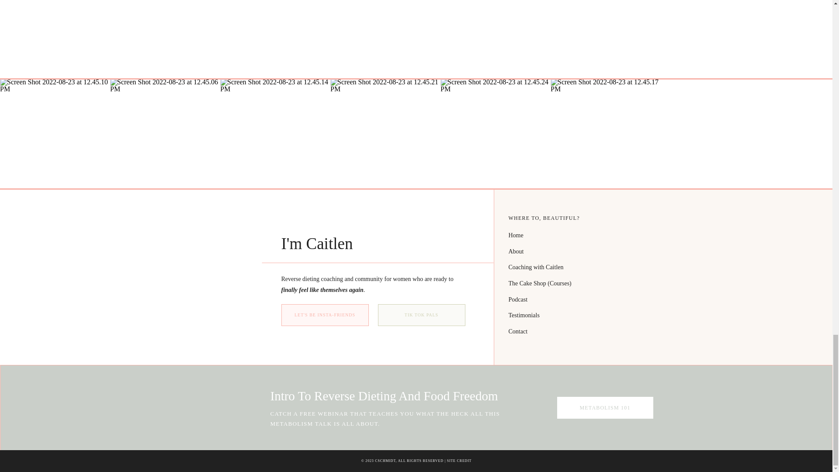 Image resolution: width=839 pixels, height=472 pixels. Describe the element at coordinates (165, 134) in the screenshot. I see `Screen Shot 2022-08-23 at 12.45.06 PM` at that location.